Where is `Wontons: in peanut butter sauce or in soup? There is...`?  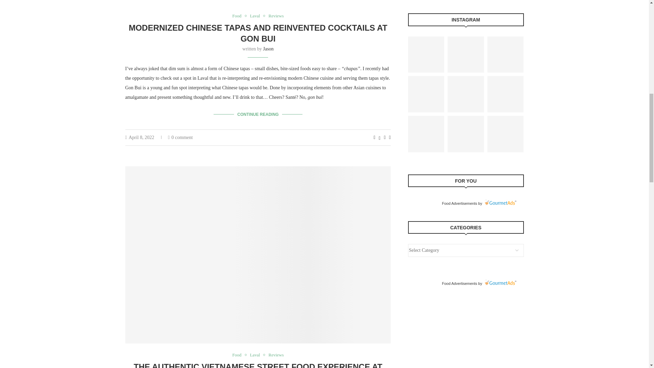 Wontons: in peanut butter sauce or in soup? There is... is located at coordinates (466, 94).